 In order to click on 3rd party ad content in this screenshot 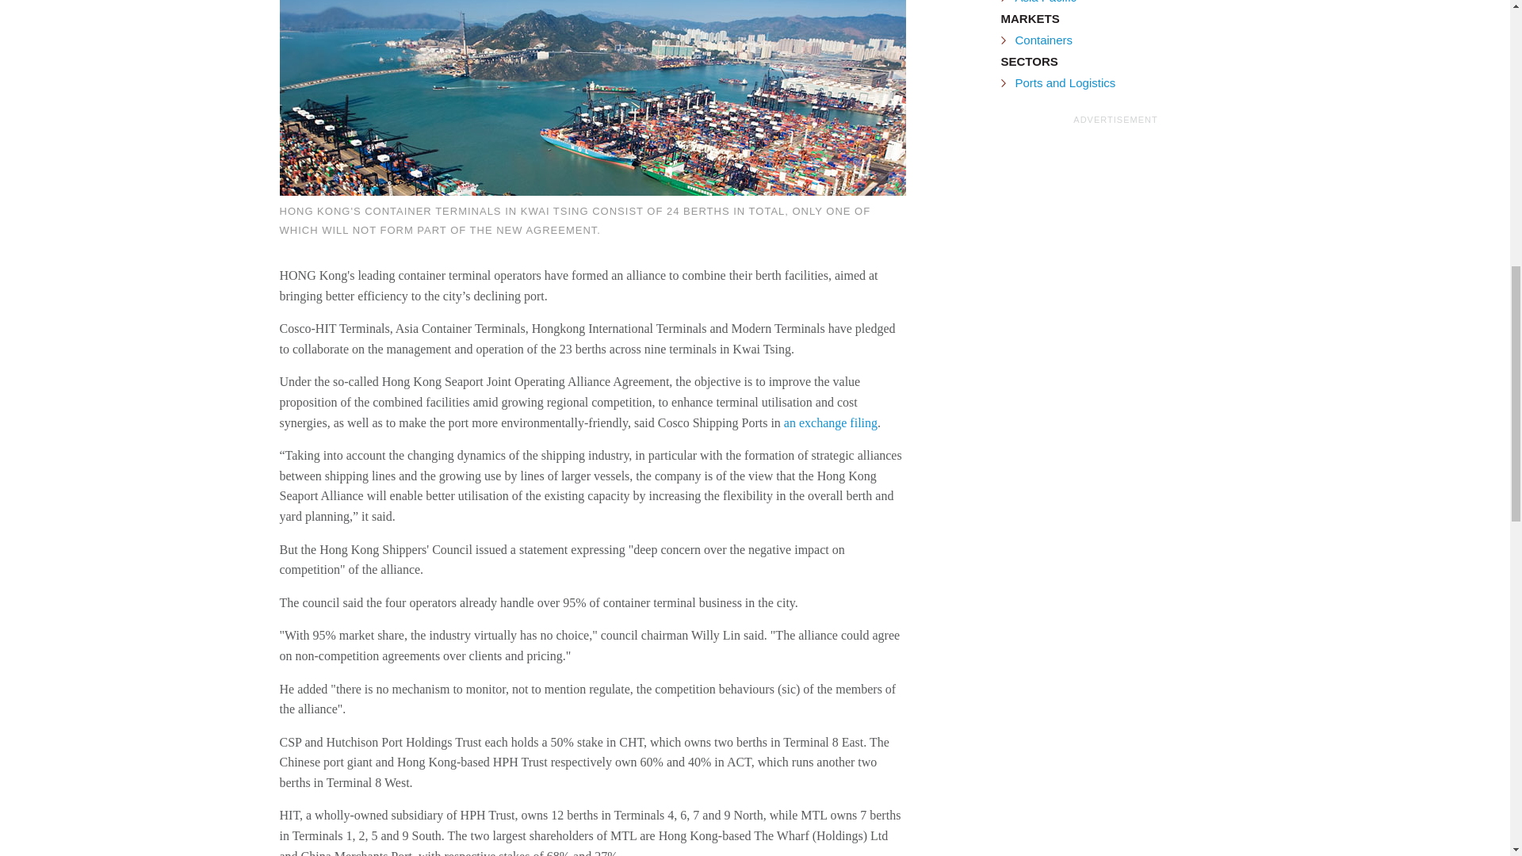, I will do `click(1119, 227)`.